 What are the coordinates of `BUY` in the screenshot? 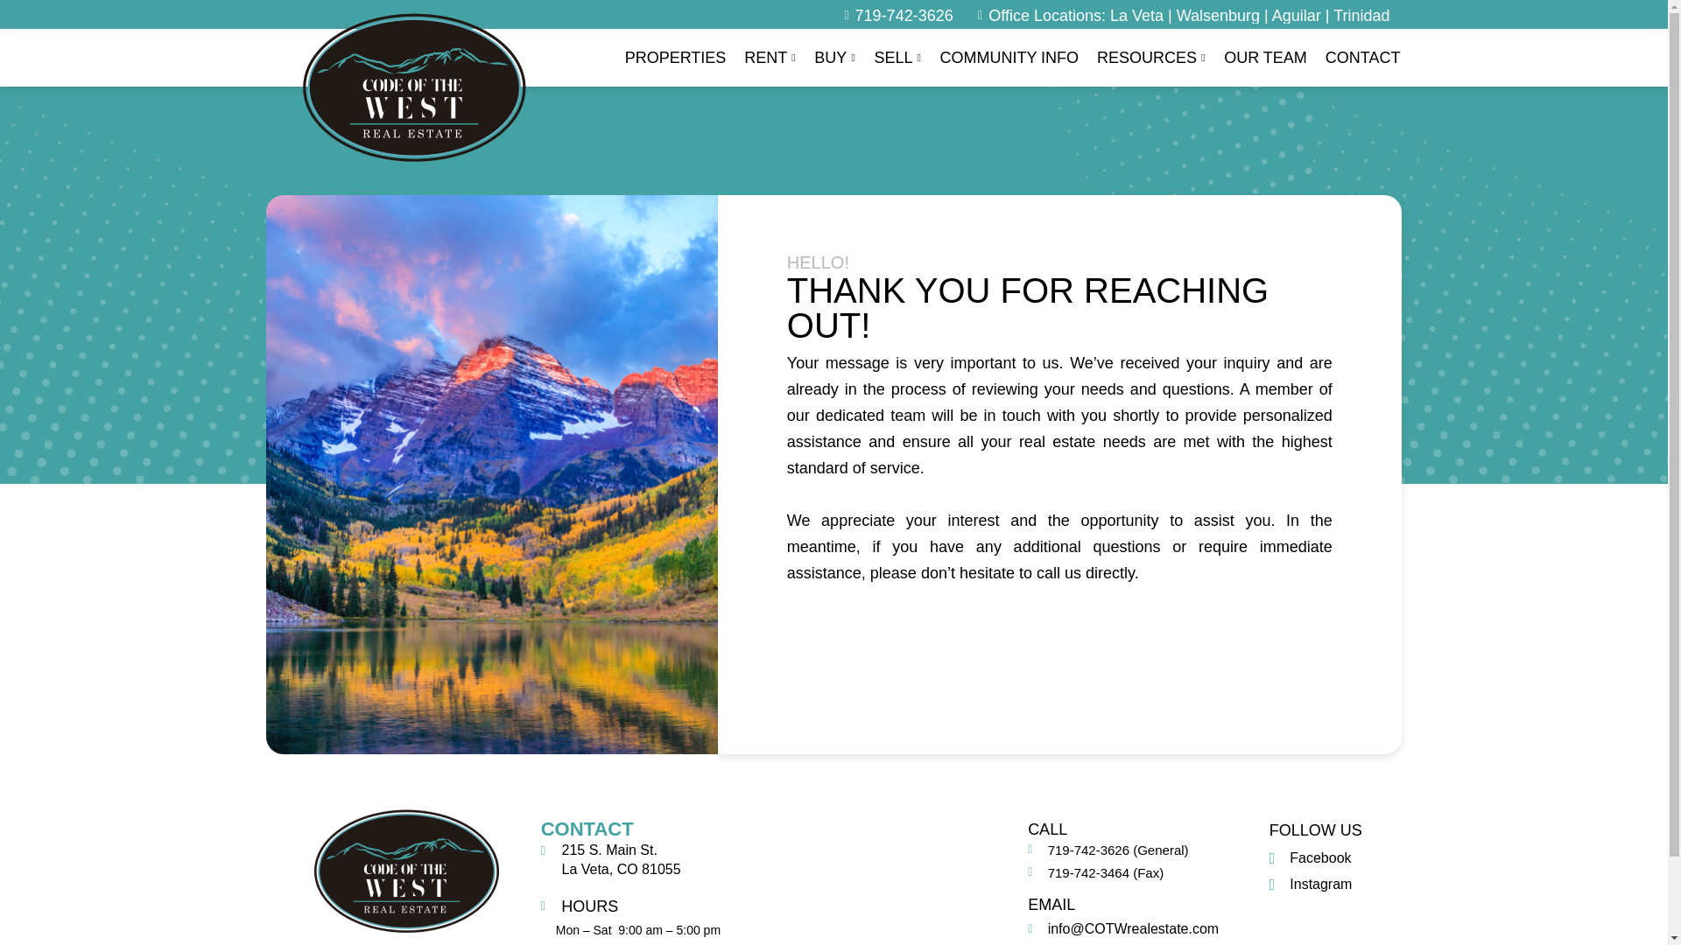 It's located at (834, 58).